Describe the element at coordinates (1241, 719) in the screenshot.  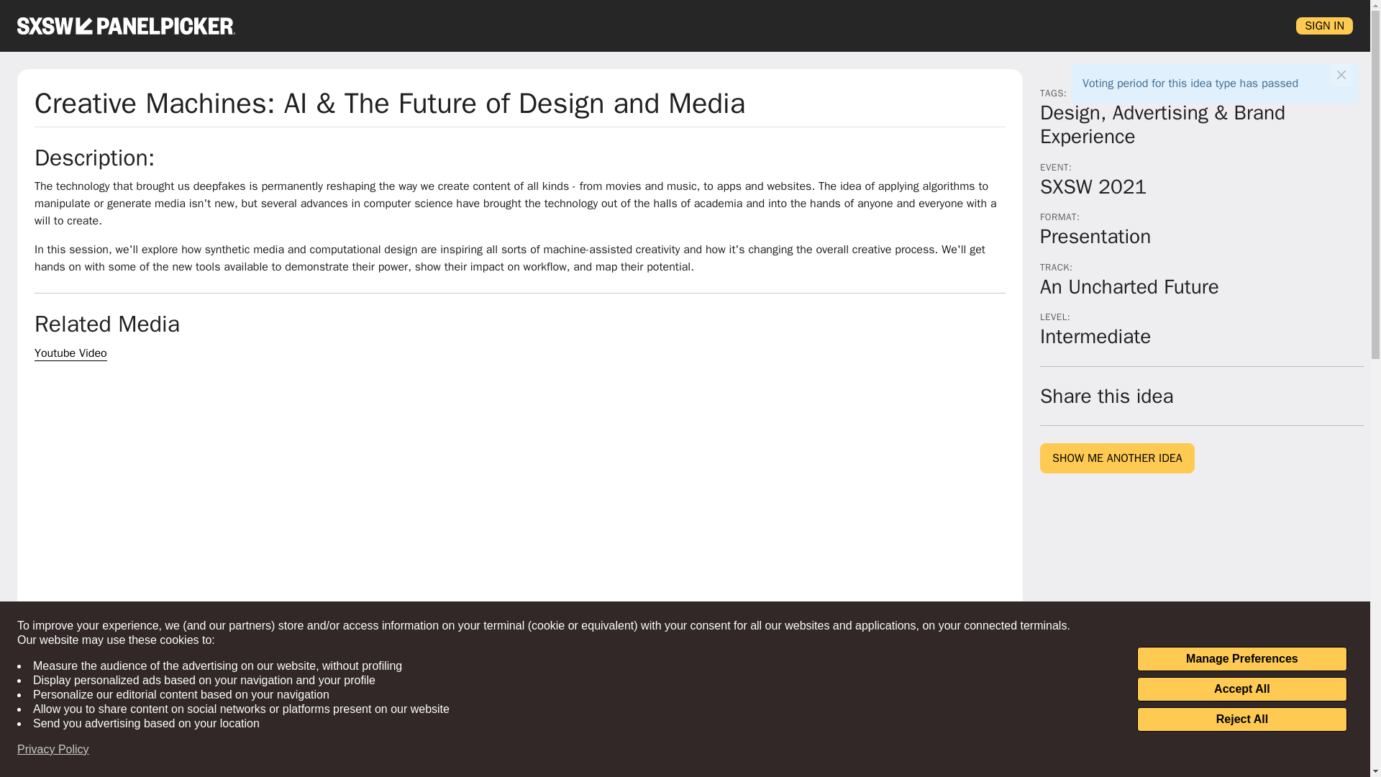
I see `Reject All` at that location.